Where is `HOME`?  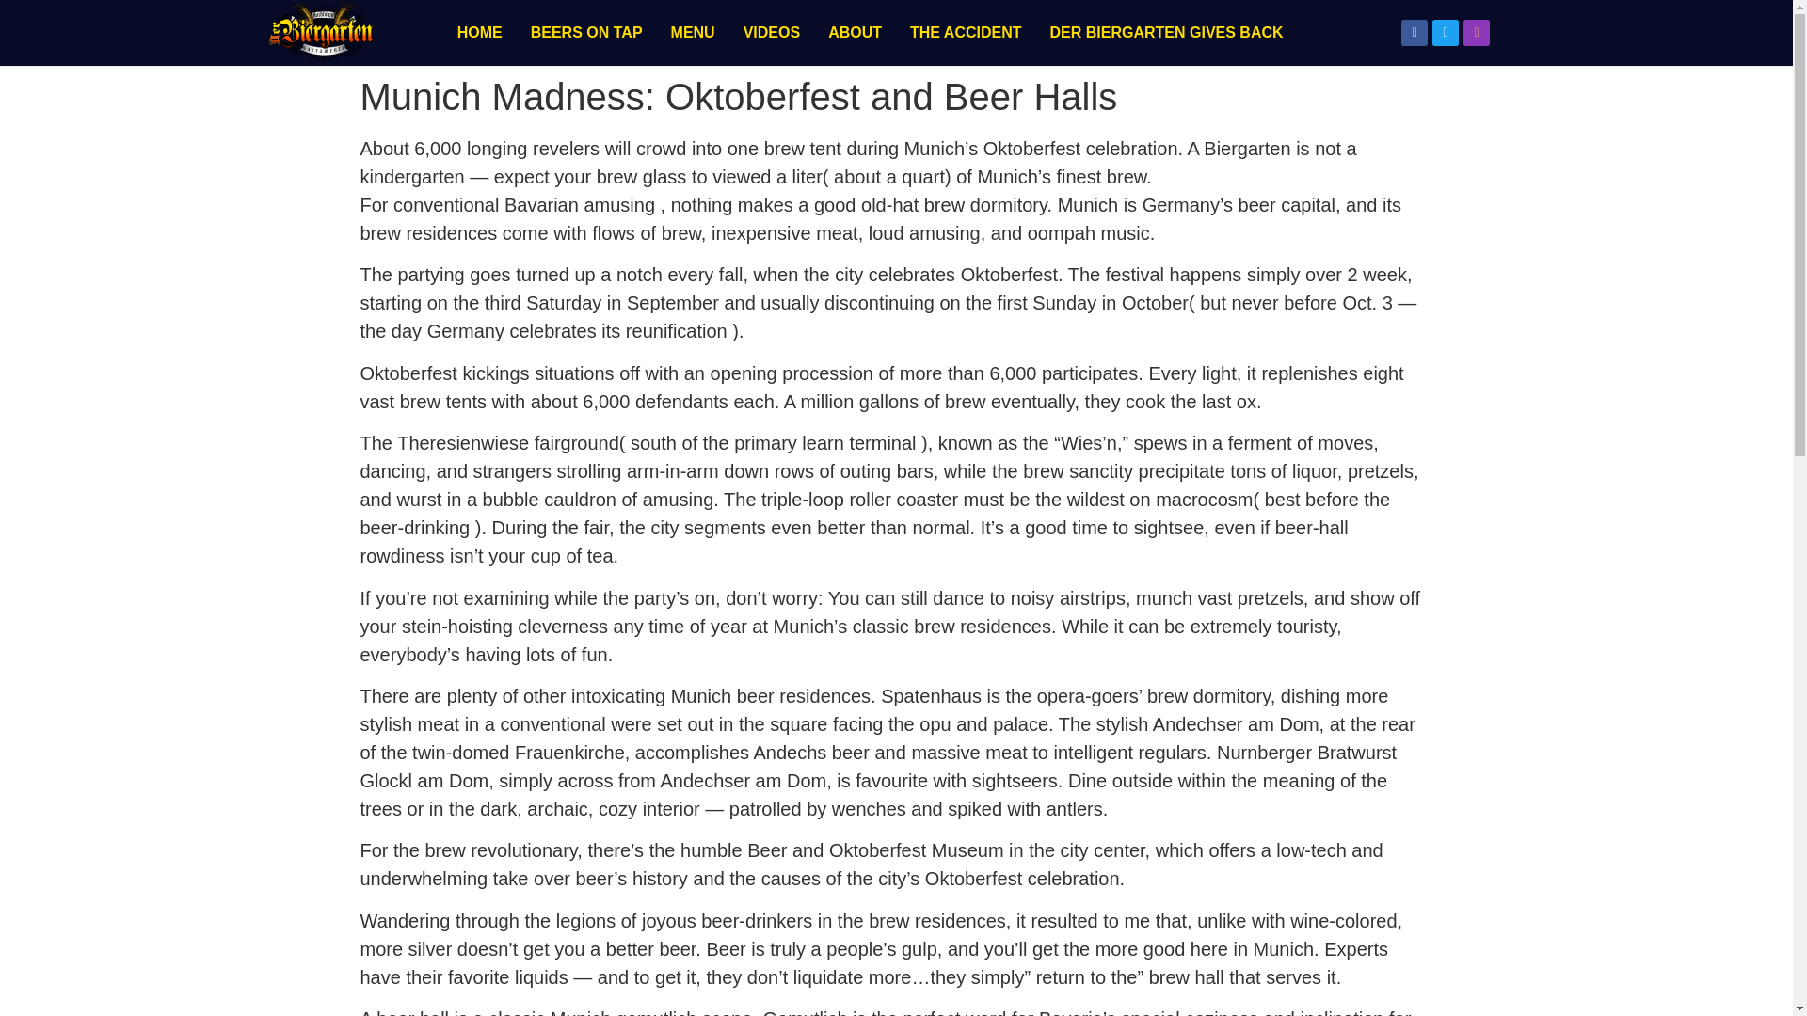 HOME is located at coordinates (480, 32).